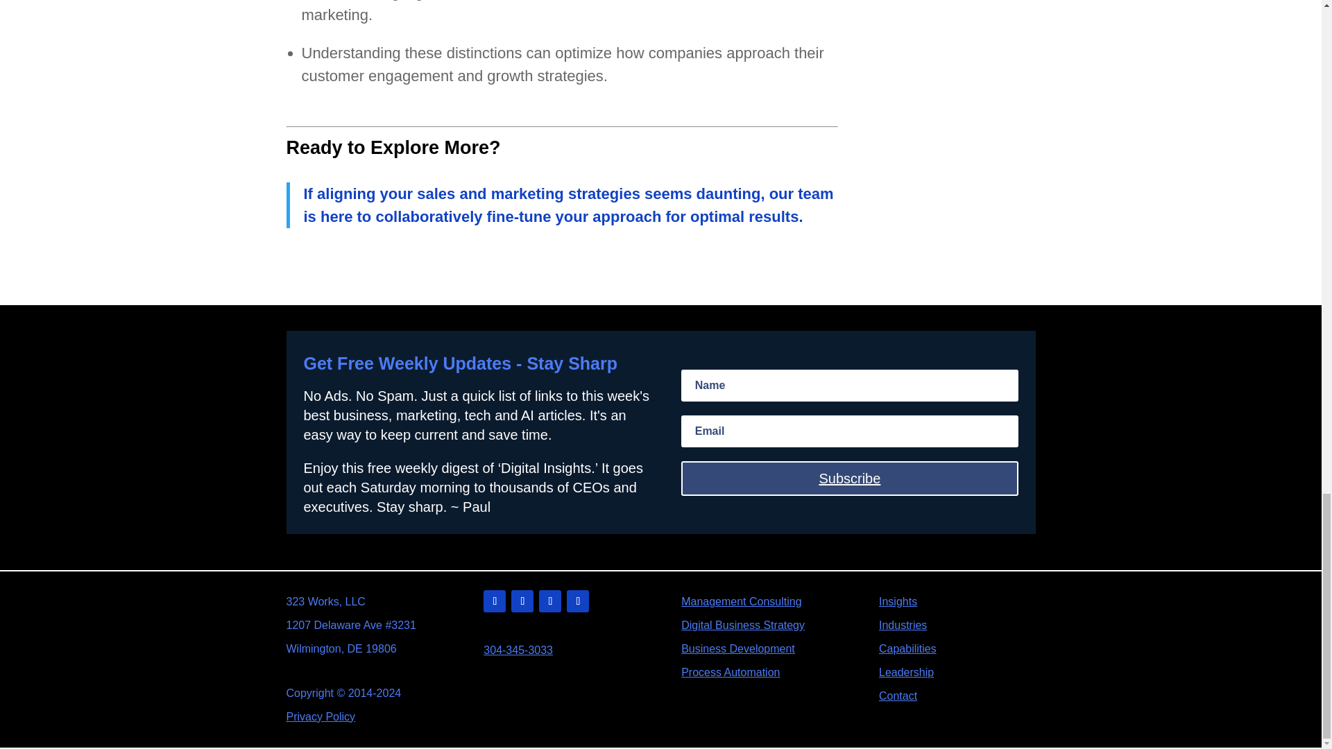  I want to click on Privacy Policy, so click(321, 716).